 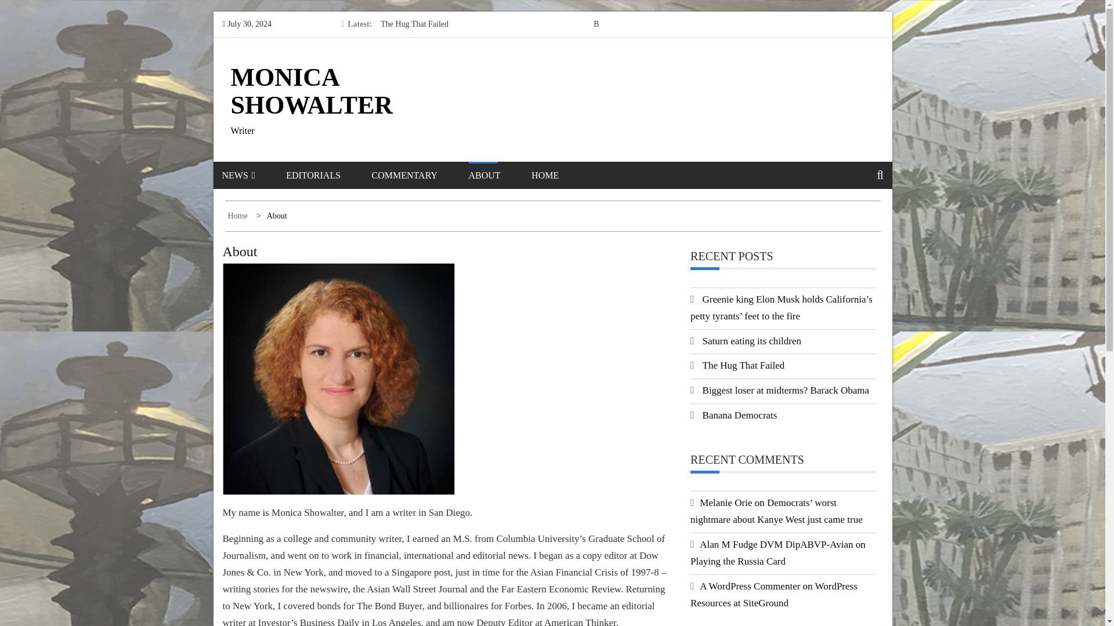 What do you see at coordinates (312, 92) in the screenshot?
I see `MONICA SHOWALTER` at bounding box center [312, 92].